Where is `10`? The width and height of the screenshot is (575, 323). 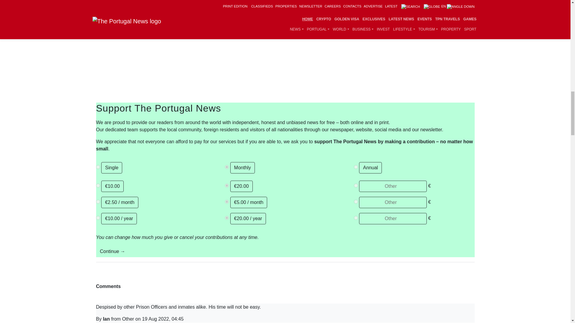 10 is located at coordinates (98, 185).